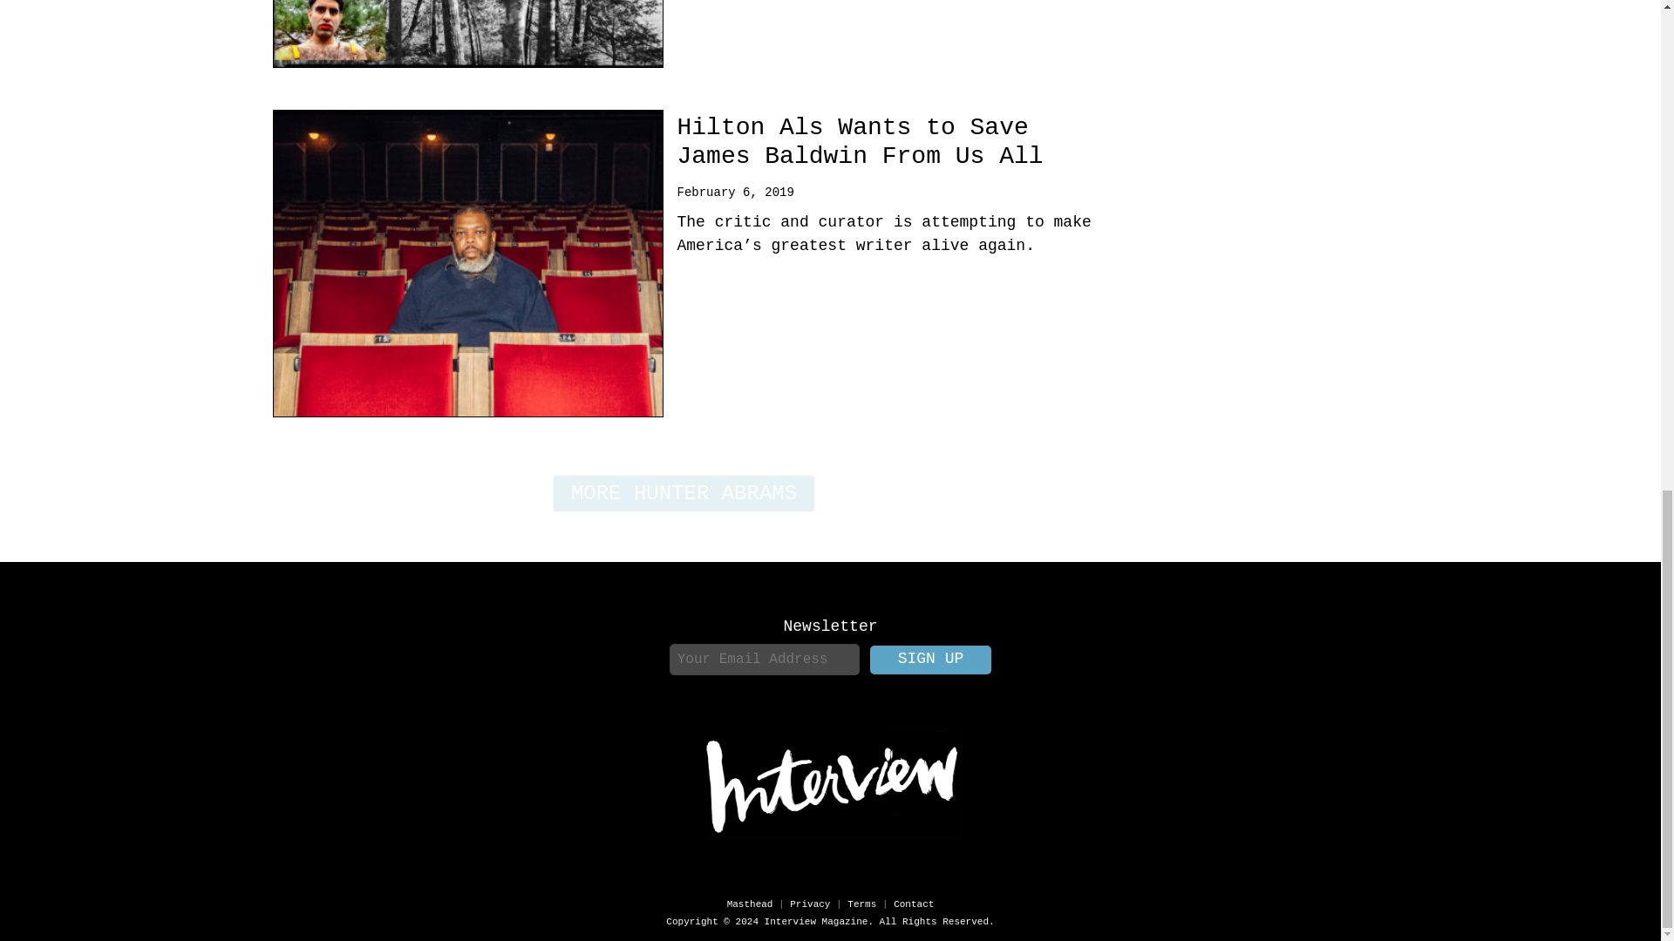 This screenshot has height=941, width=1674. I want to click on Masthead, so click(750, 904).